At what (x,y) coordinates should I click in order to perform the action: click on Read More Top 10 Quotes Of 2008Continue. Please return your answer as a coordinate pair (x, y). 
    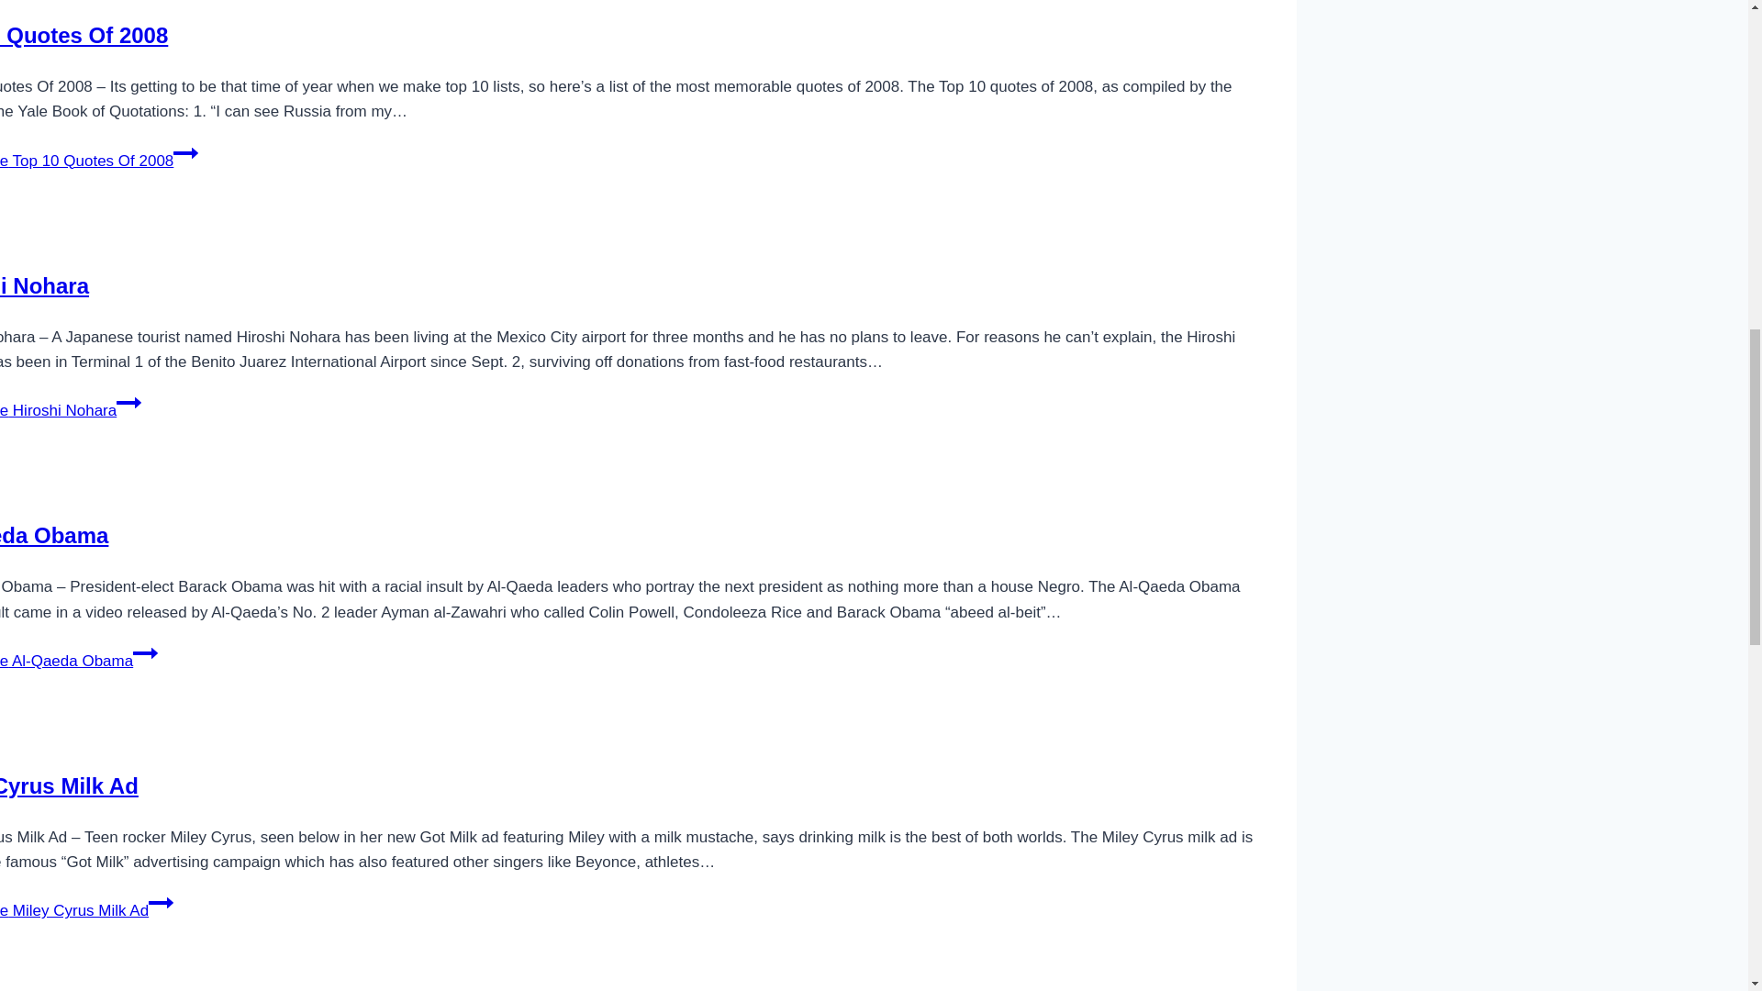
    Looking at the image, I should click on (99, 161).